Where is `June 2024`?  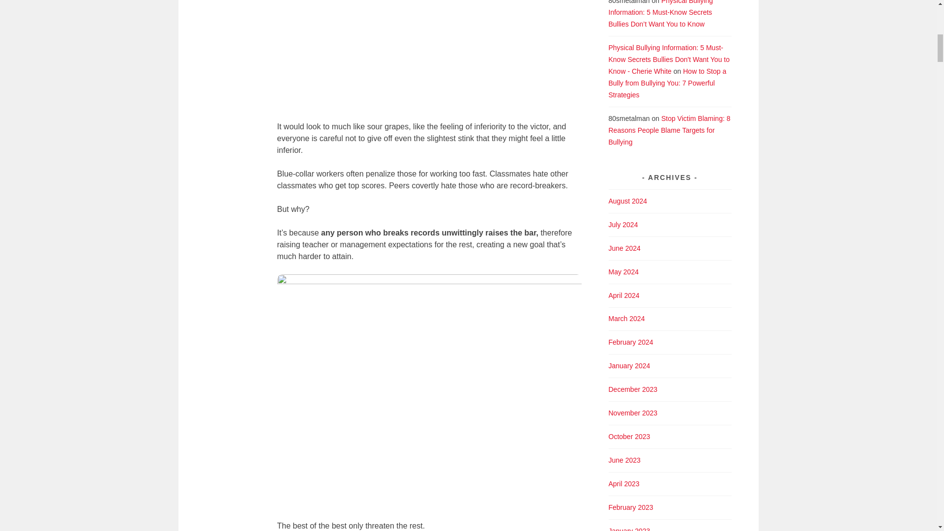 June 2024 is located at coordinates (624, 248).